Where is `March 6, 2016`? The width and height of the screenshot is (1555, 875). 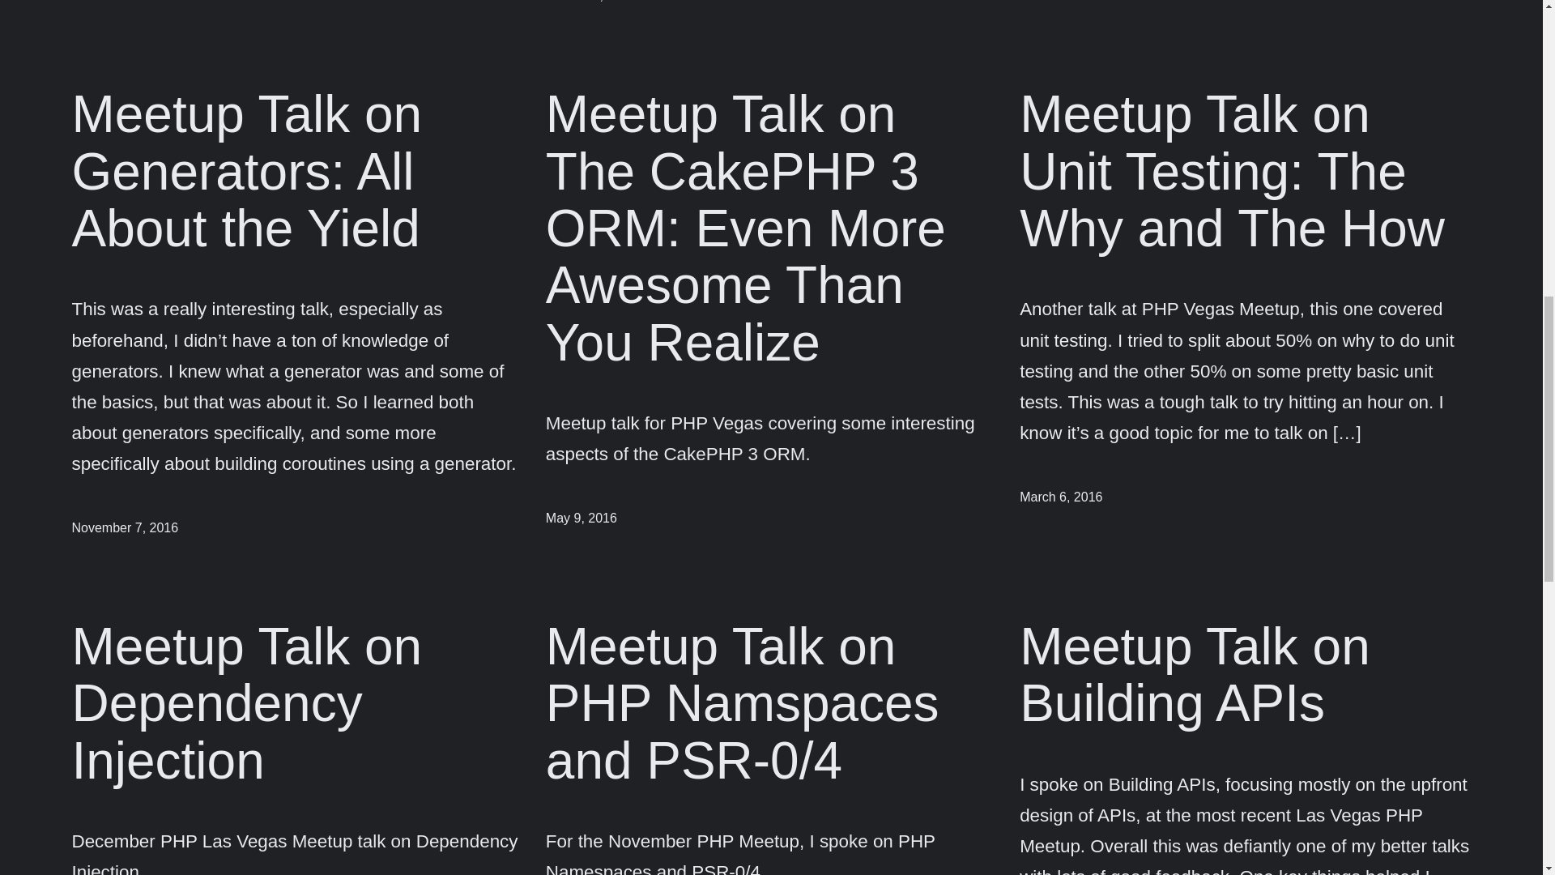 March 6, 2016 is located at coordinates (1061, 497).